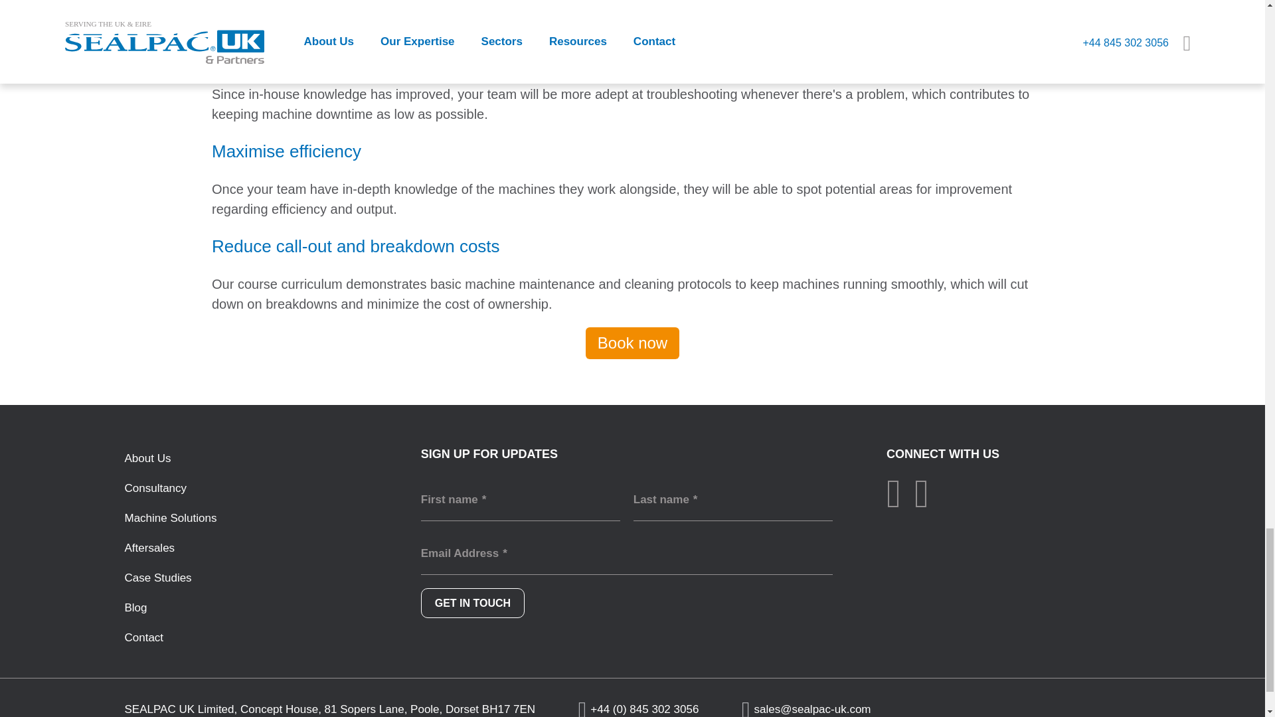  Describe the element at coordinates (472, 603) in the screenshot. I see `Get in touch` at that location.